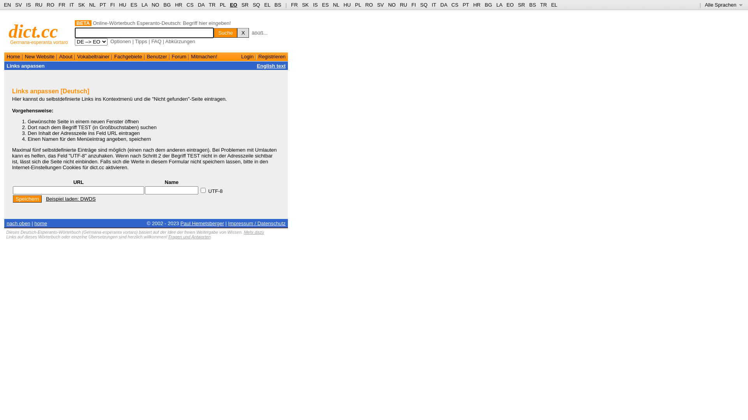 The width and height of the screenshot is (748, 420). Describe the element at coordinates (234, 5) in the screenshot. I see `EO` at that location.